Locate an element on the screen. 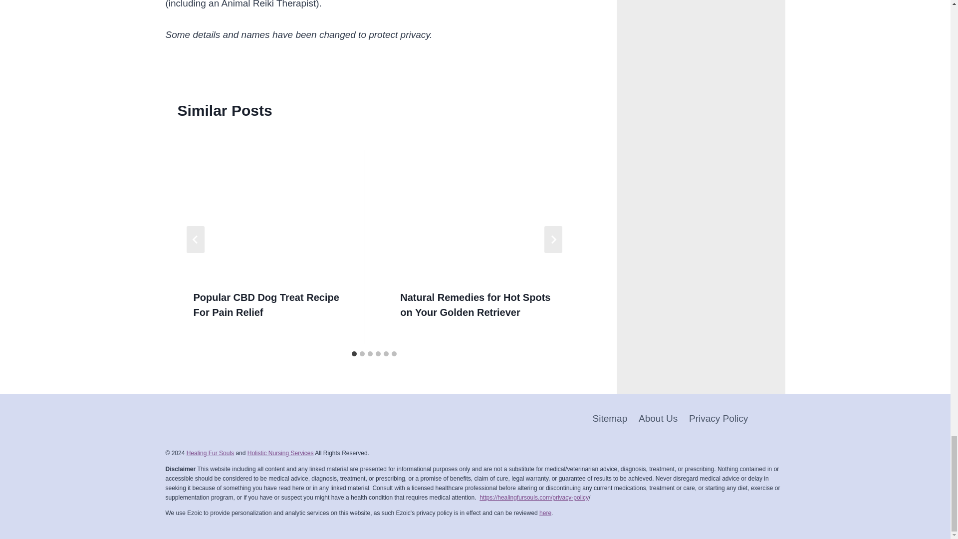  Popular CBD Dog Treat Recipe For Pain Relief is located at coordinates (266, 305).